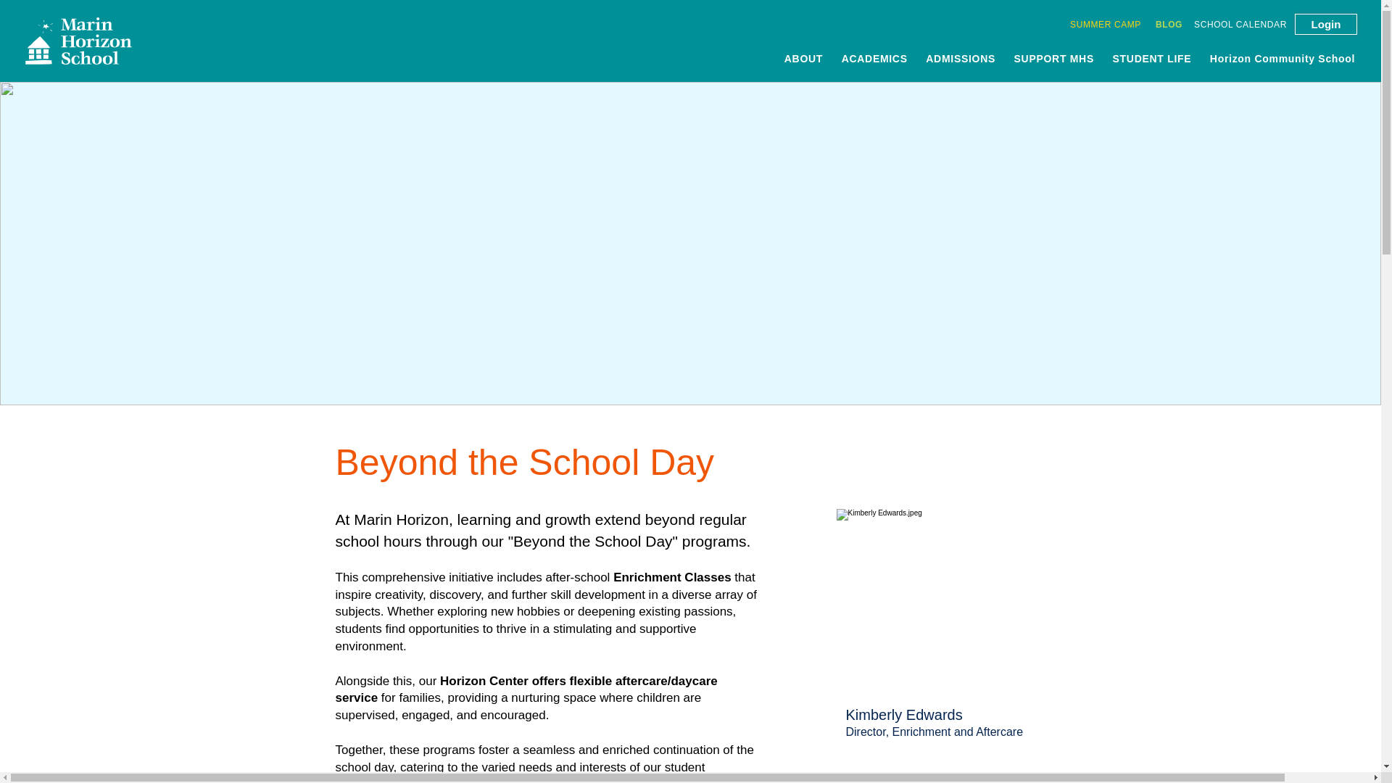 This screenshot has width=1392, height=783. I want to click on BLOG, so click(1169, 24).